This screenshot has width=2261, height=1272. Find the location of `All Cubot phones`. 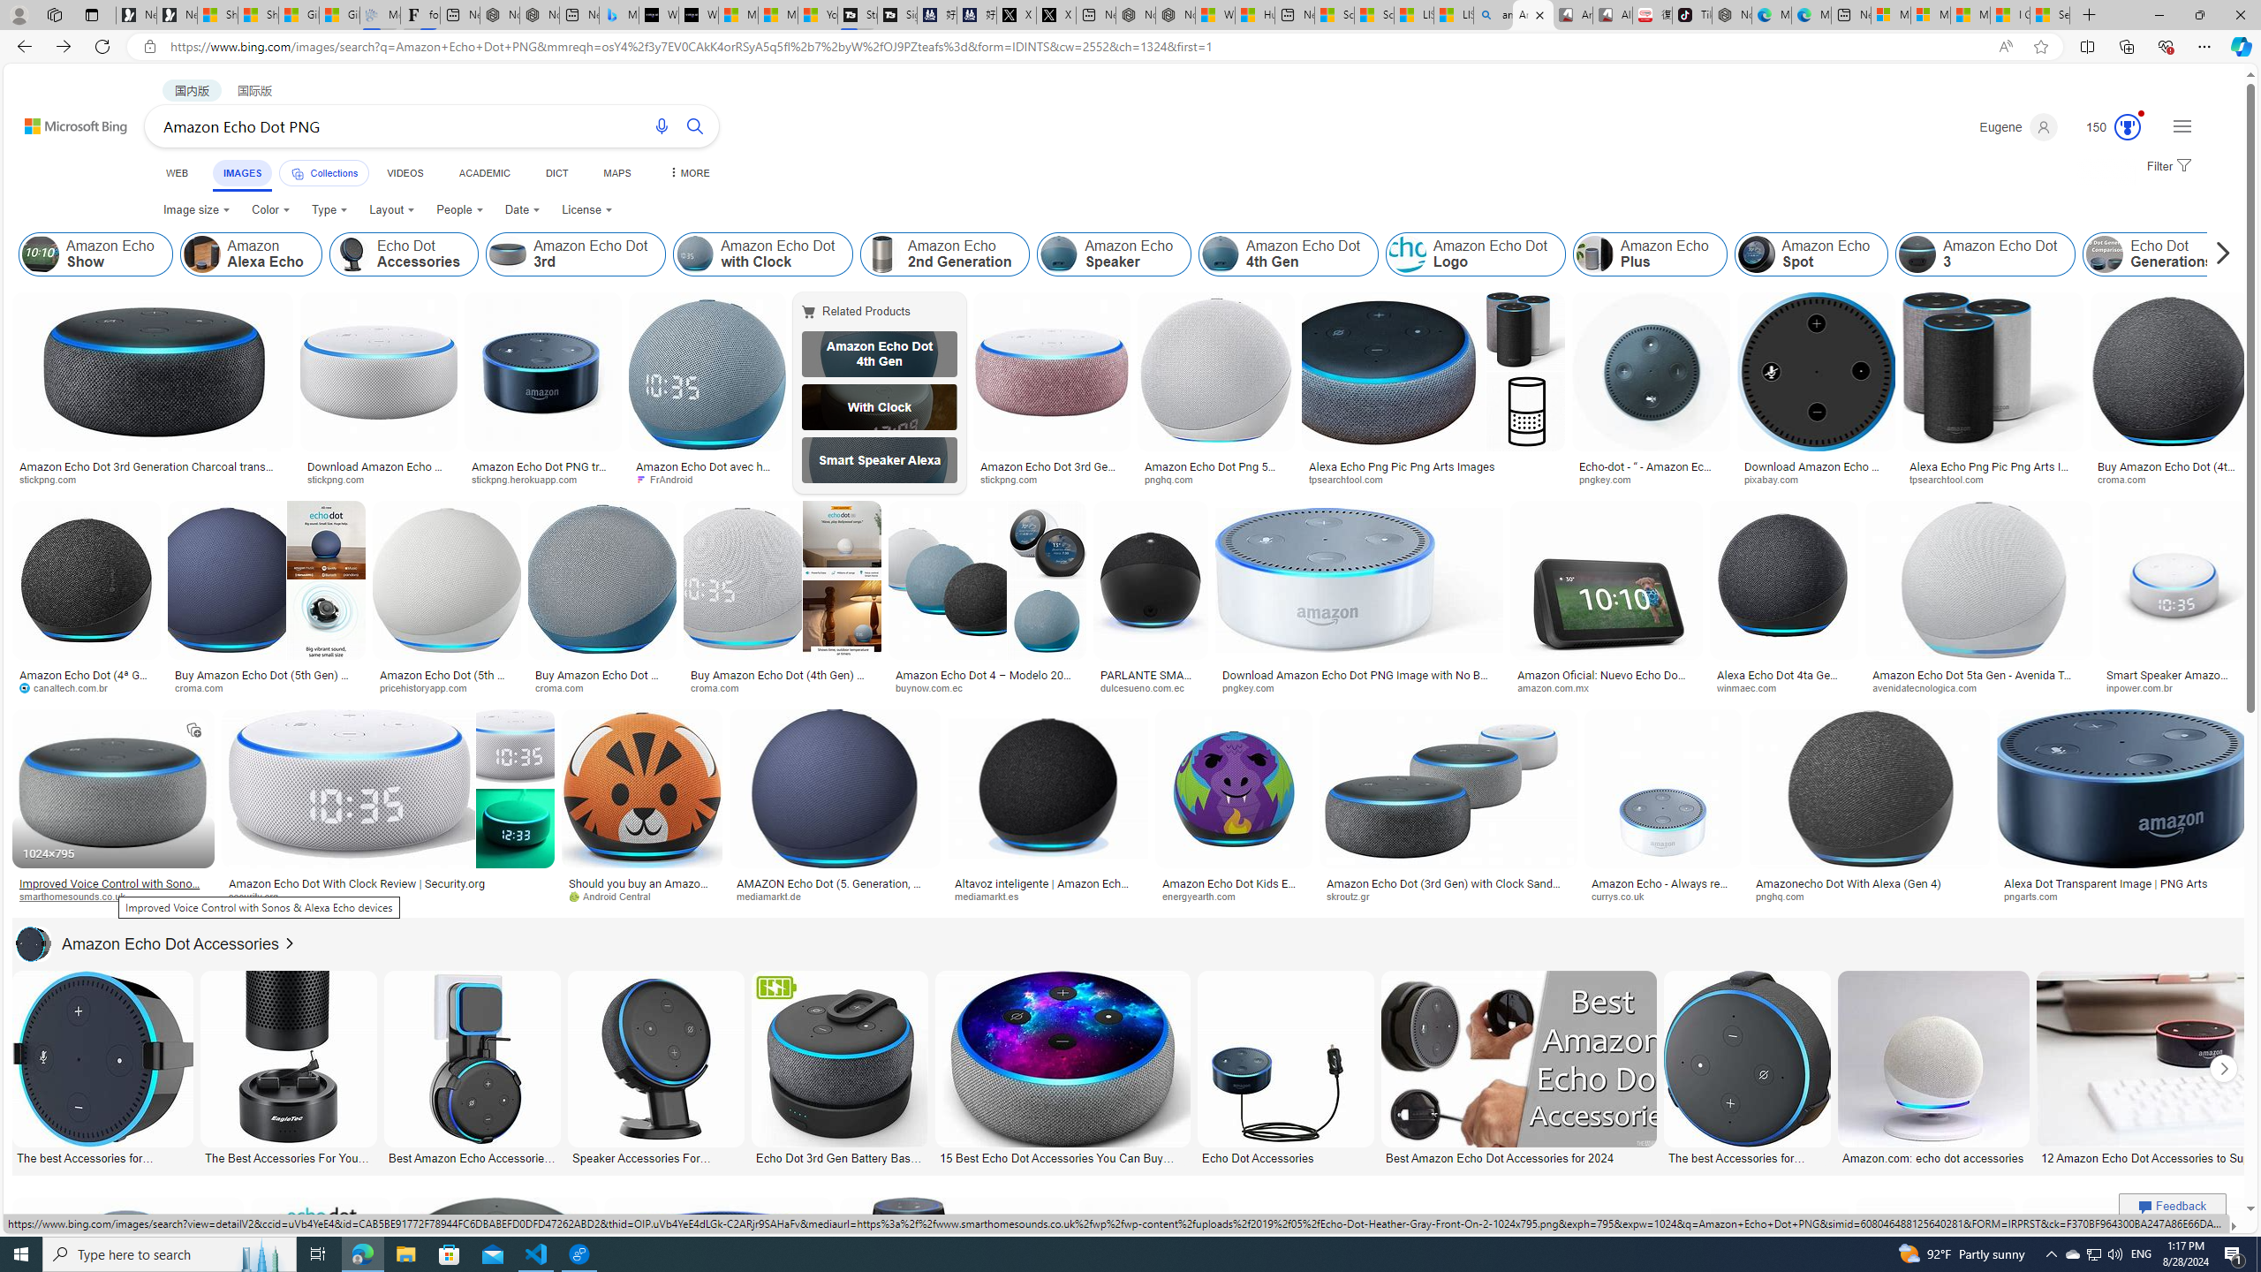

All Cubot phones is located at coordinates (1612, 15).